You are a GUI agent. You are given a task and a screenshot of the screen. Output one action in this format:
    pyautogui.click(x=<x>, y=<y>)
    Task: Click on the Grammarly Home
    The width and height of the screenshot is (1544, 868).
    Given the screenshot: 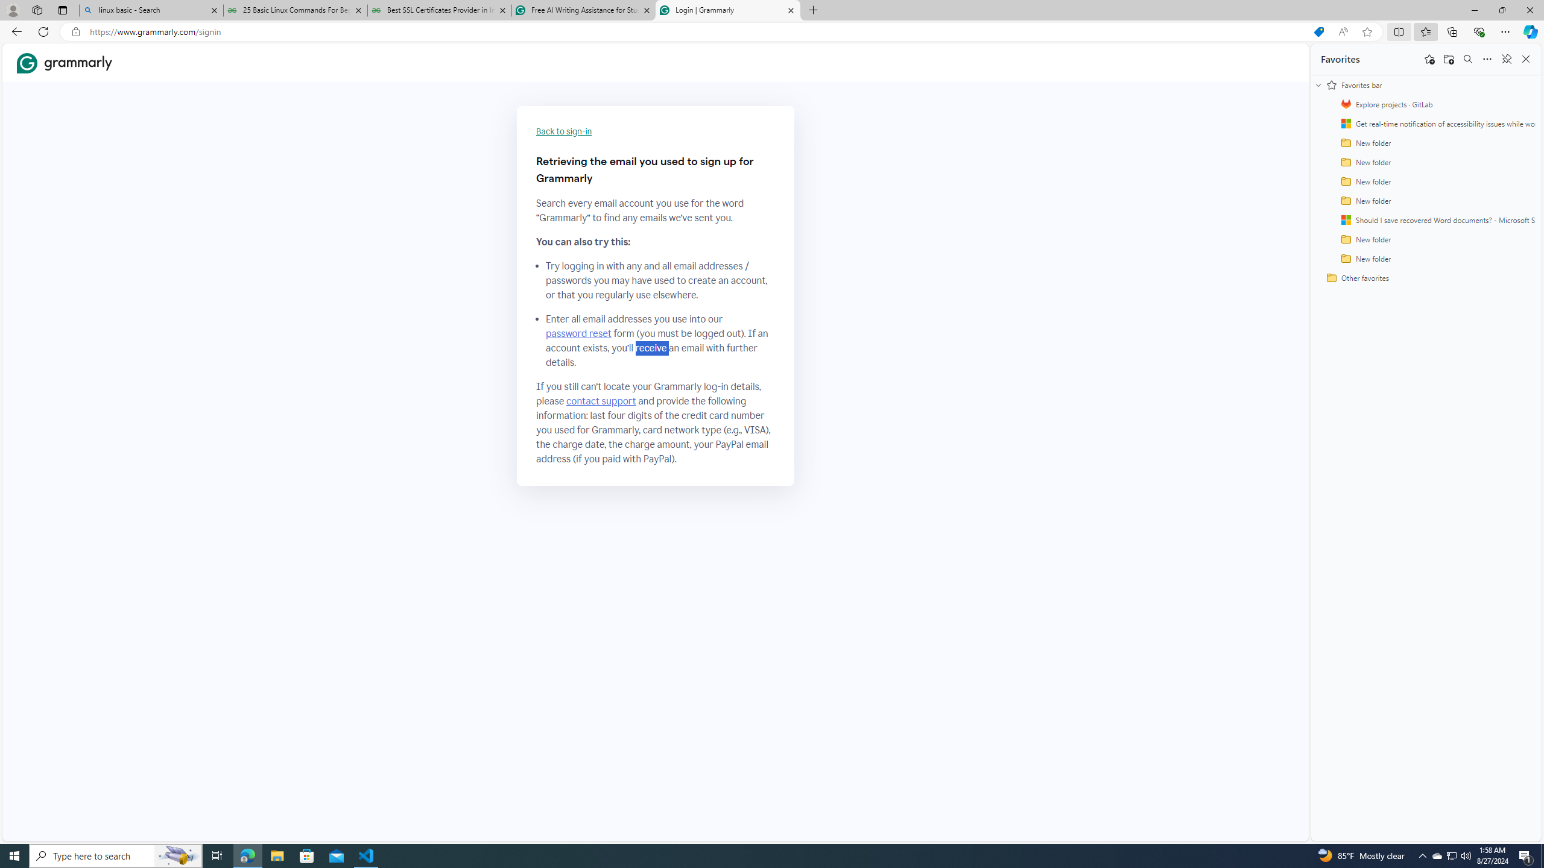 What is the action you would take?
    pyautogui.click(x=65, y=62)
    